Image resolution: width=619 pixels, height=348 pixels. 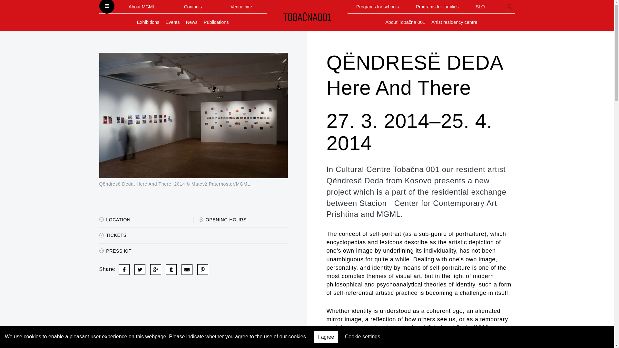 I want to click on Publications, so click(x=216, y=22).